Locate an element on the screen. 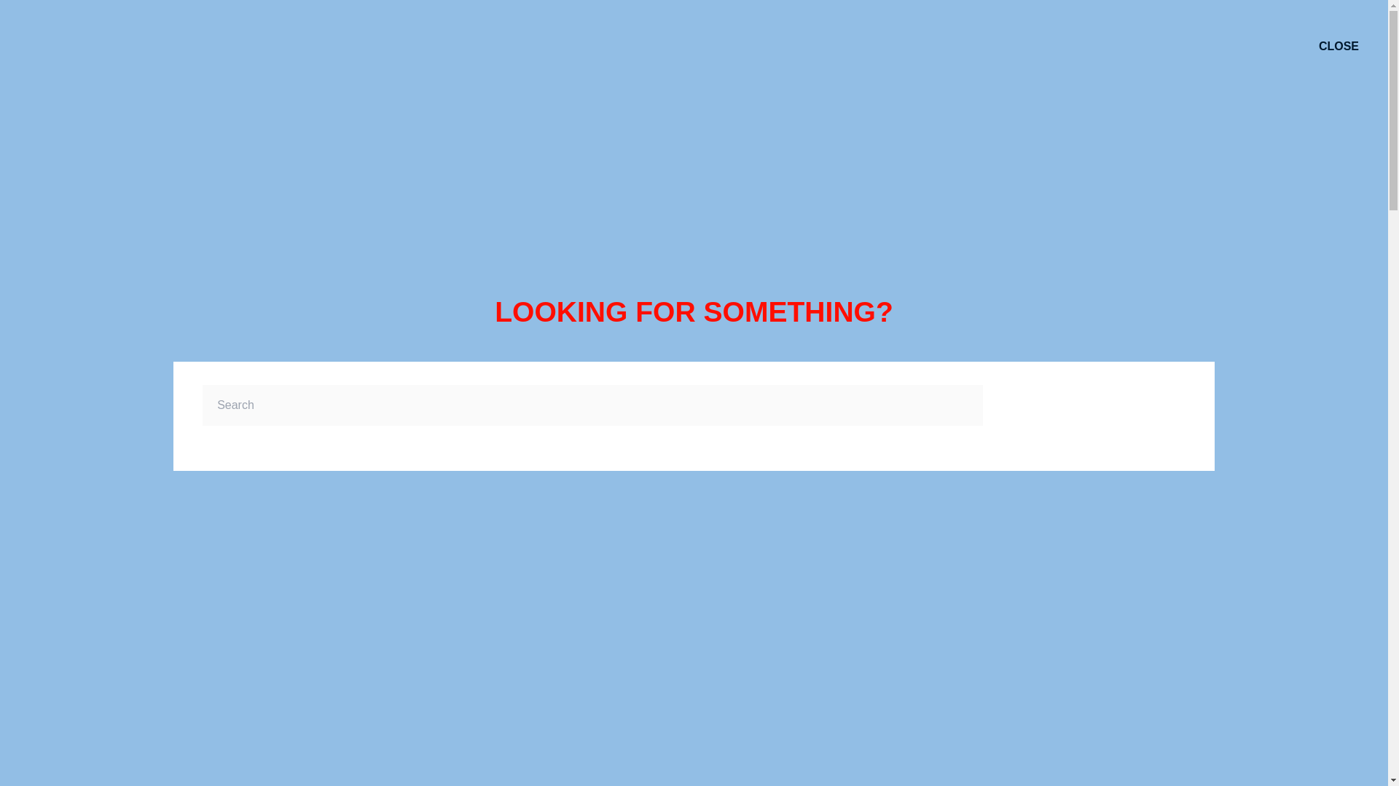  Our members is located at coordinates (94, 381).